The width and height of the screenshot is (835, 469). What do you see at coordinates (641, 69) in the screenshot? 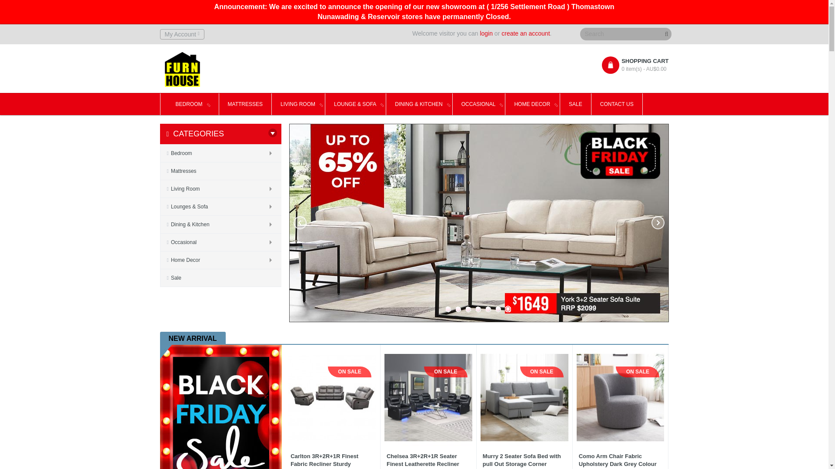
I see `0 item(s) - AU$0.00` at bounding box center [641, 69].